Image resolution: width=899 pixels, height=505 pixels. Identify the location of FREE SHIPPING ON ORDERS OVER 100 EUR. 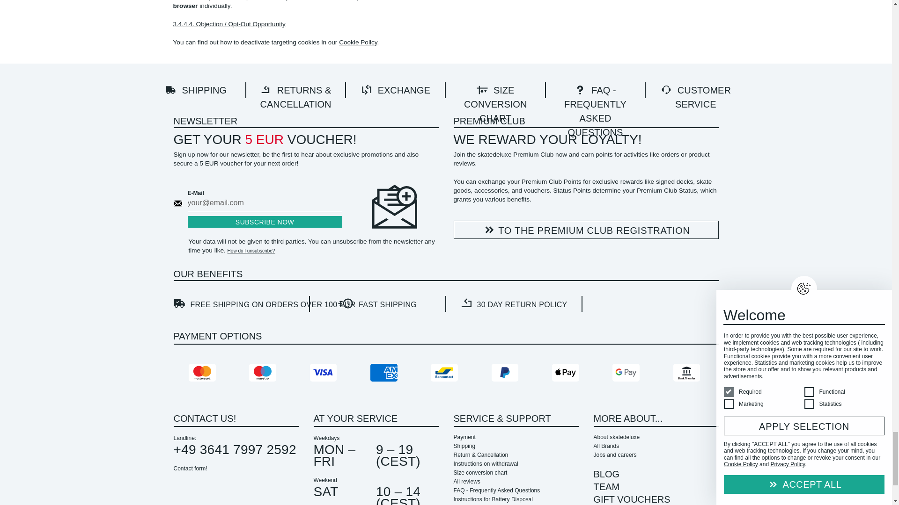
(241, 303).